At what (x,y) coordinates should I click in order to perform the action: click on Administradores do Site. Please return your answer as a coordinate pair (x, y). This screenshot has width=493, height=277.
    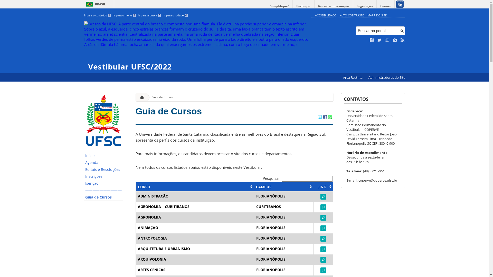
    Looking at the image, I should click on (387, 77).